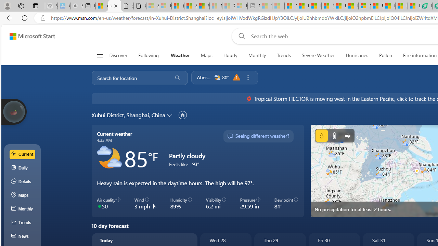  What do you see at coordinates (230, 55) in the screenshot?
I see `Hourly` at bounding box center [230, 55].